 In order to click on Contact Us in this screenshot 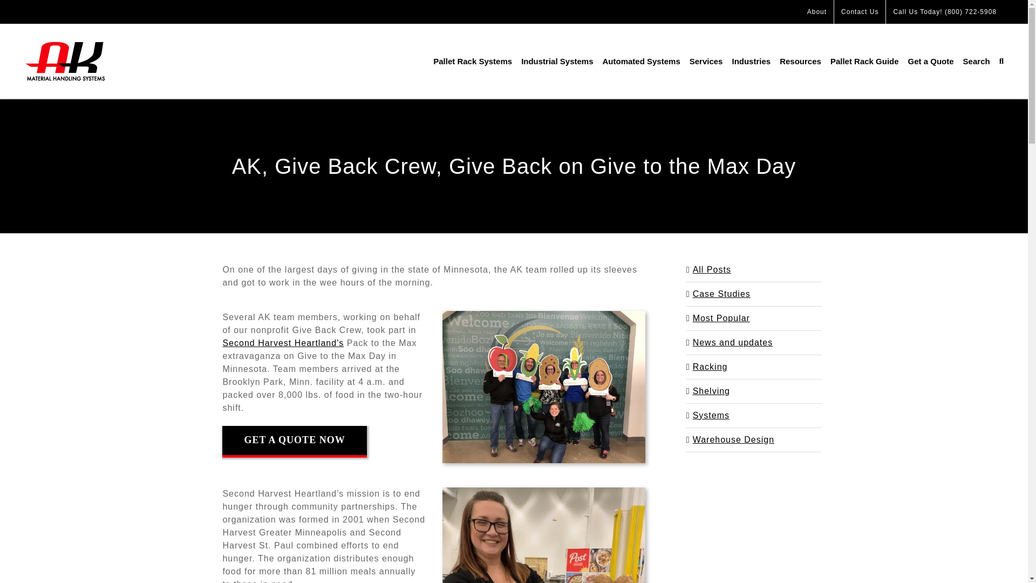, I will do `click(860, 12)`.